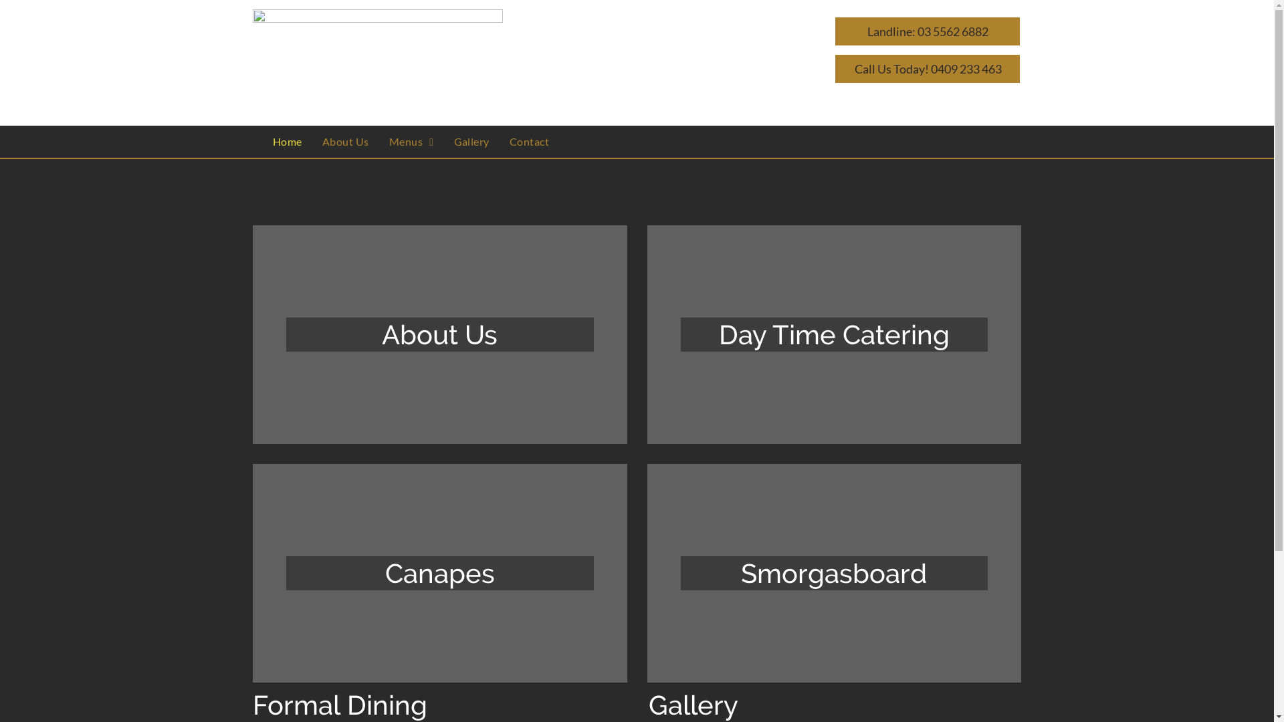  I want to click on Home, so click(288, 142).